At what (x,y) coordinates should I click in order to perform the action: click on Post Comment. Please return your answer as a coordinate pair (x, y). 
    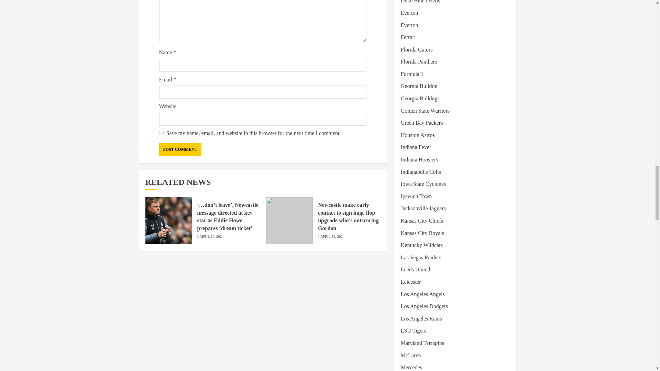
    Looking at the image, I should click on (180, 149).